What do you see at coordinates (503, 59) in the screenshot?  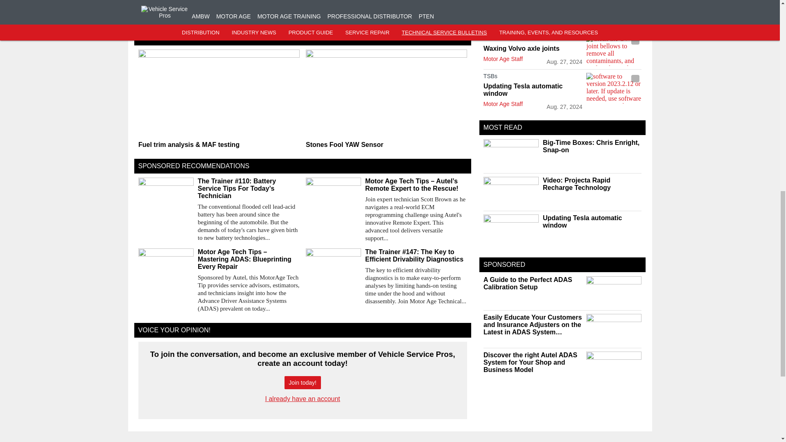 I see `Motor Age Staff` at bounding box center [503, 59].